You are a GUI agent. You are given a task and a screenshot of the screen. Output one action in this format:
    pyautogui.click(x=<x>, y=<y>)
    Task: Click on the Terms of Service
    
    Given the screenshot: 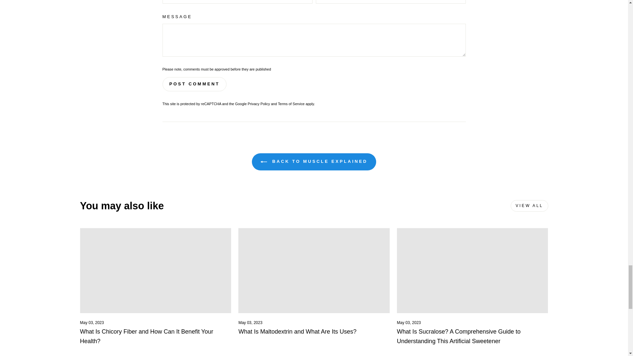 What is the action you would take?
    pyautogui.click(x=291, y=104)
    